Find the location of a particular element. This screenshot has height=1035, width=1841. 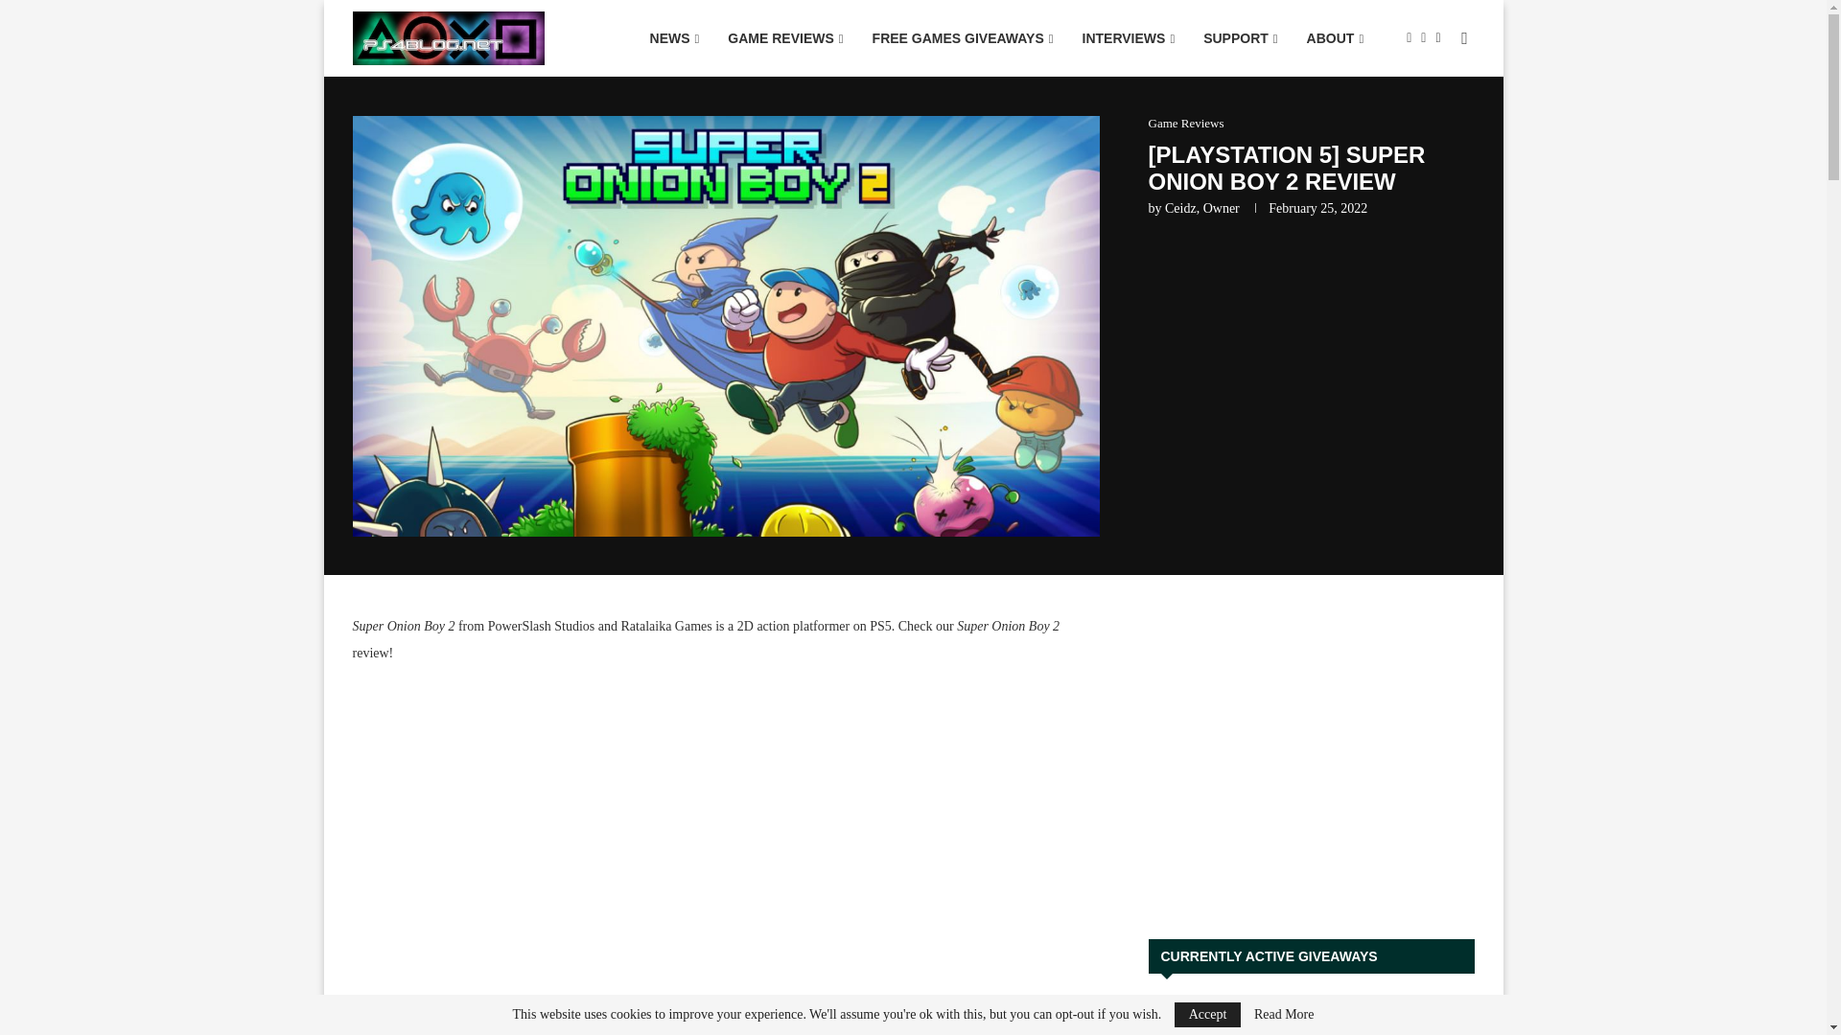

INTERVIEWS is located at coordinates (1128, 38).